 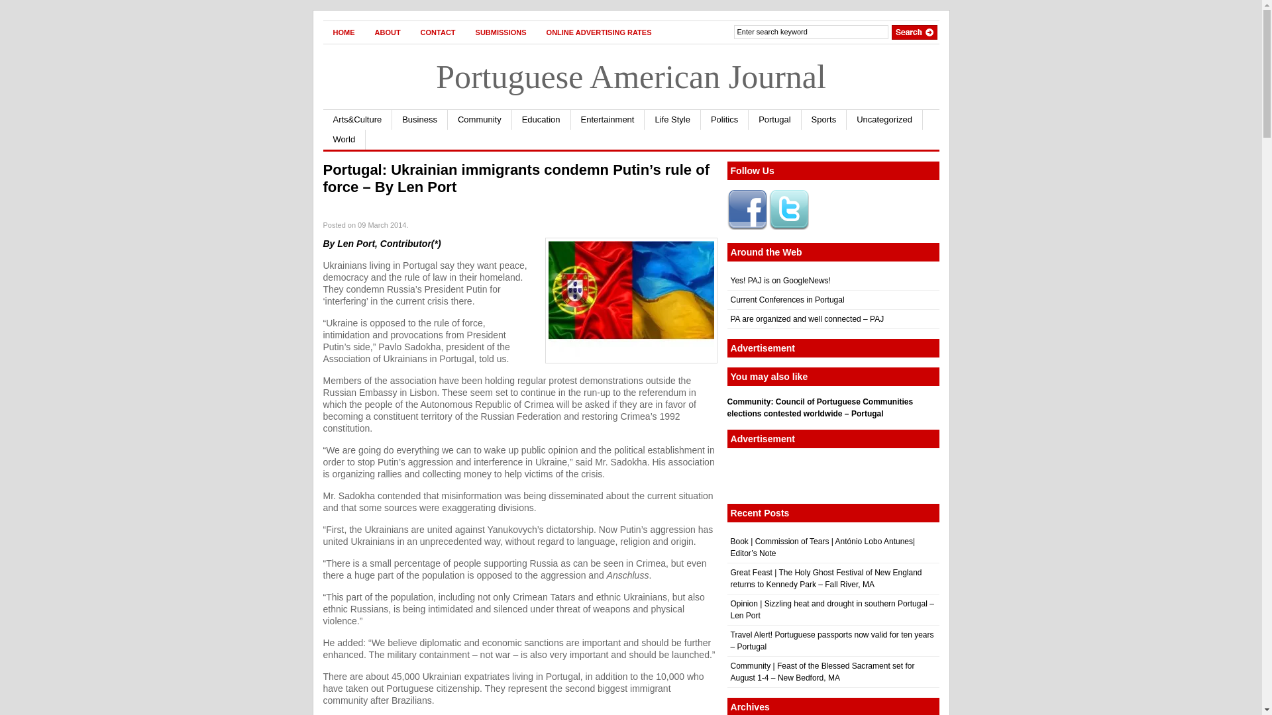 What do you see at coordinates (599, 32) in the screenshot?
I see `ONLINE ADVERTISING RATES` at bounding box center [599, 32].